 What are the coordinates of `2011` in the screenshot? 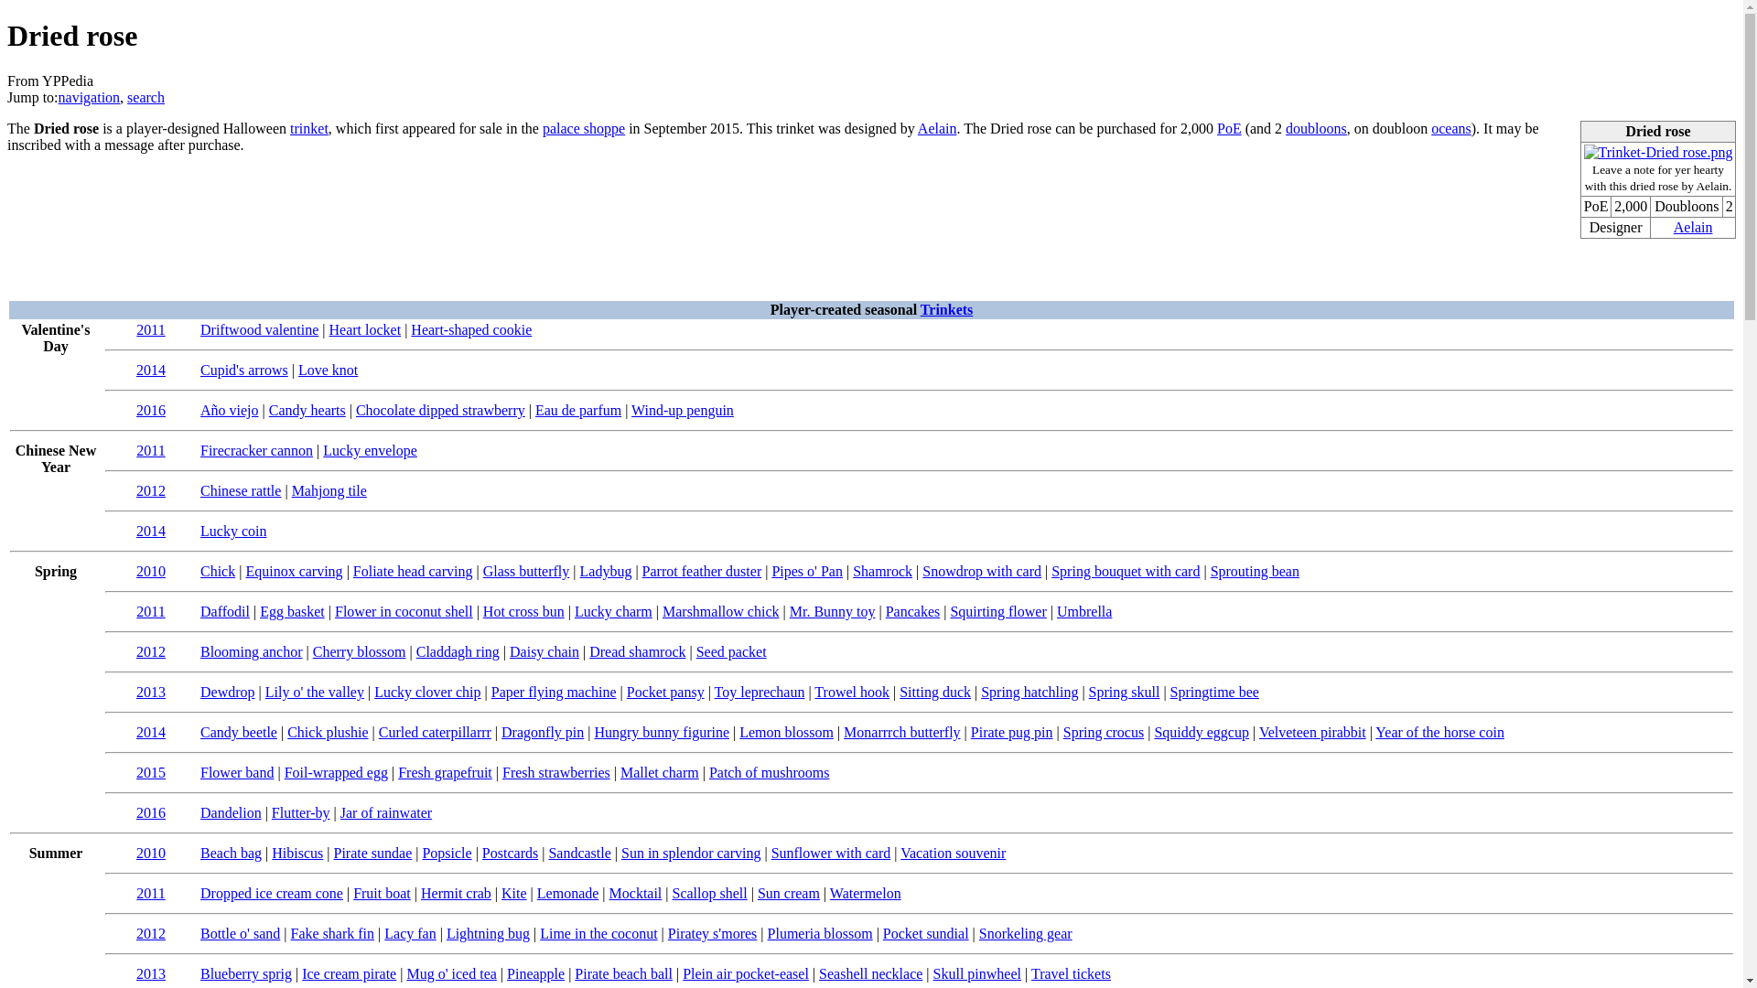 It's located at (150, 450).